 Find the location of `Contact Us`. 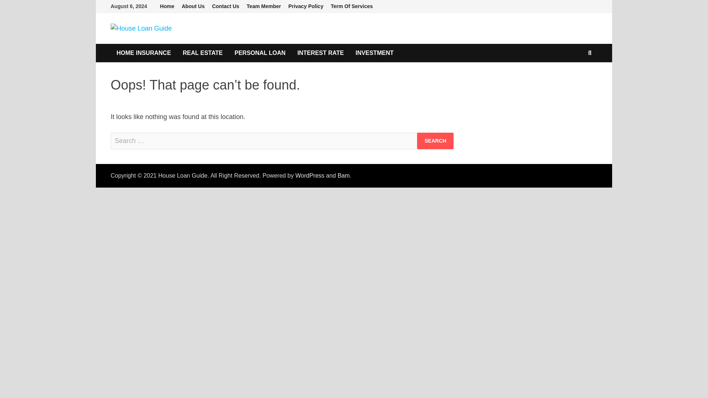

Contact Us is located at coordinates (225, 6).